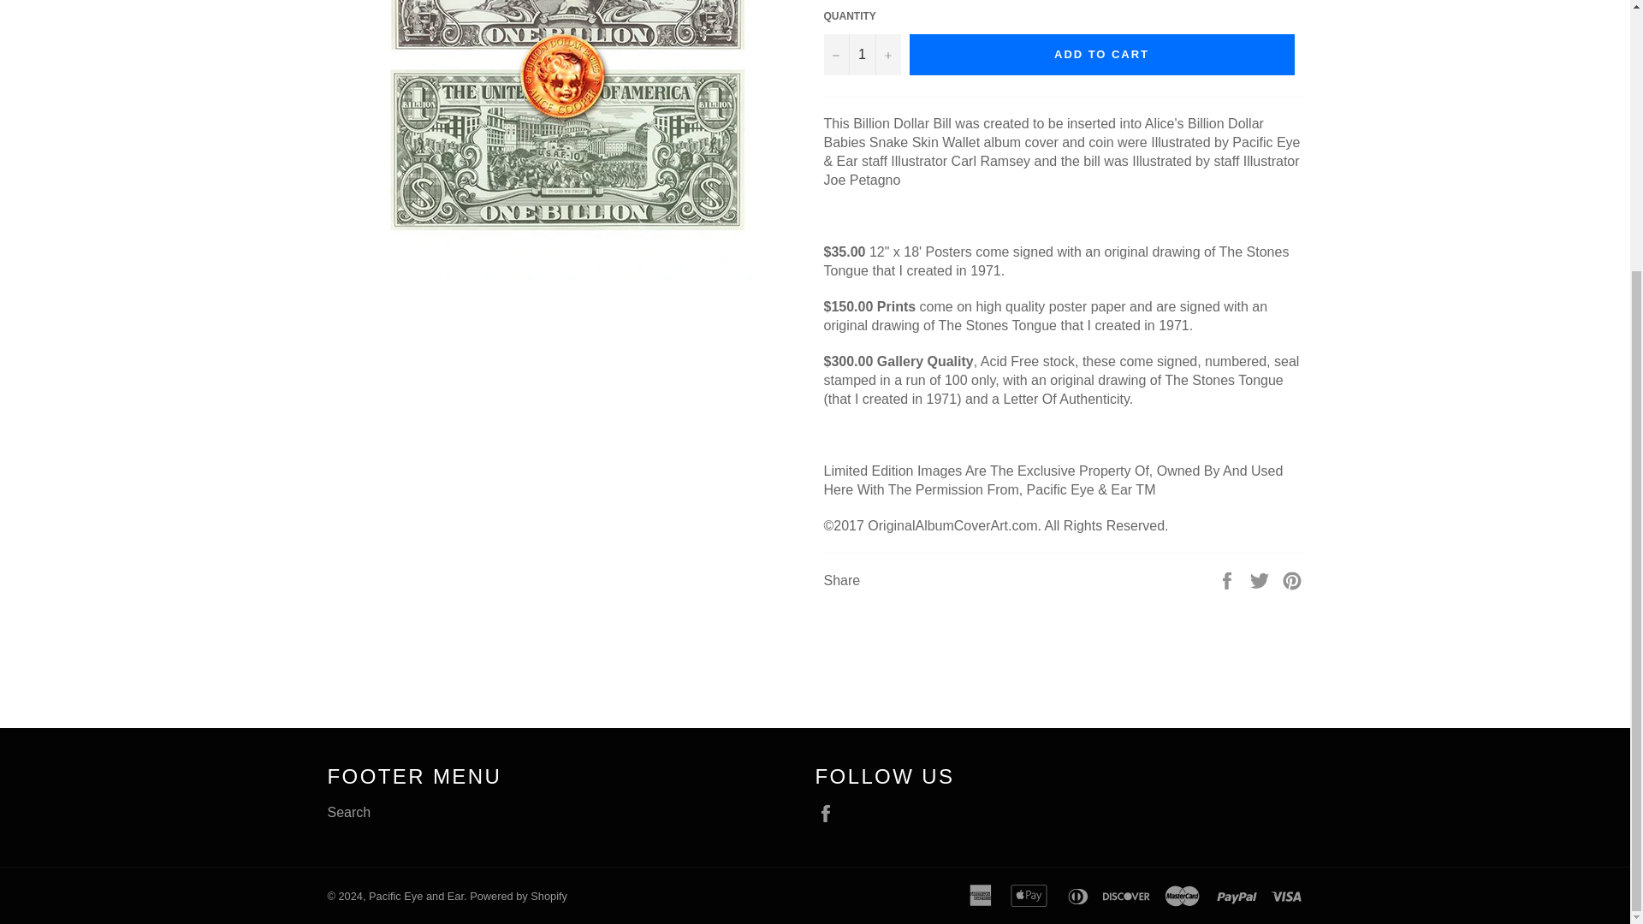 This screenshot has width=1643, height=924. Describe the element at coordinates (861, 54) in the screenshot. I see `1` at that location.